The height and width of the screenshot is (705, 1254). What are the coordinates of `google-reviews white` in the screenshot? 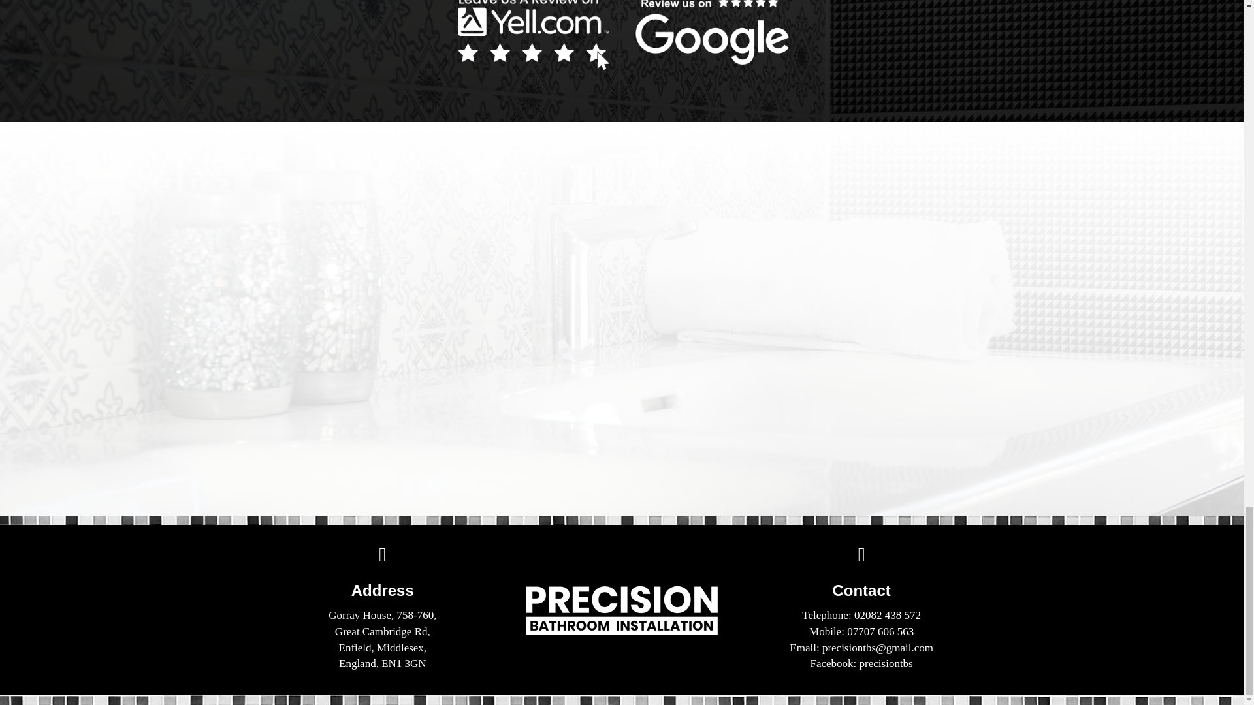 It's located at (711, 32).